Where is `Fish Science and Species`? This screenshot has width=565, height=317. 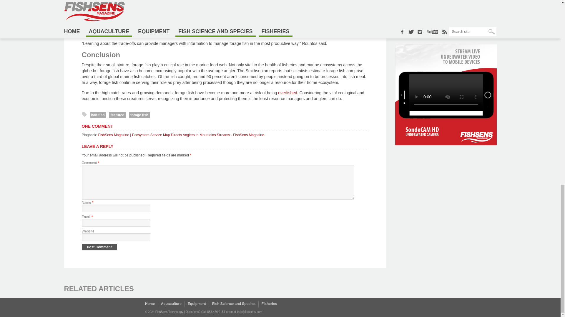
Fish Science and Species is located at coordinates (234, 304).